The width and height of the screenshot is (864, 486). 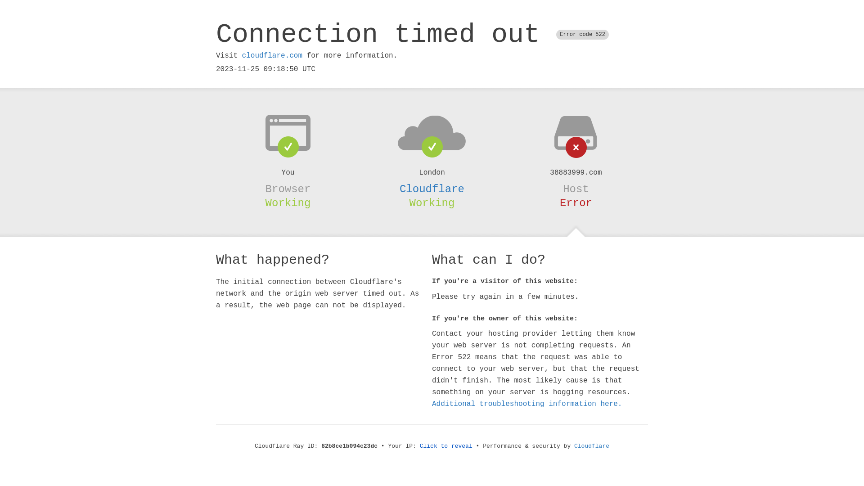 What do you see at coordinates (272, 56) in the screenshot?
I see `cloudflare.com` at bounding box center [272, 56].